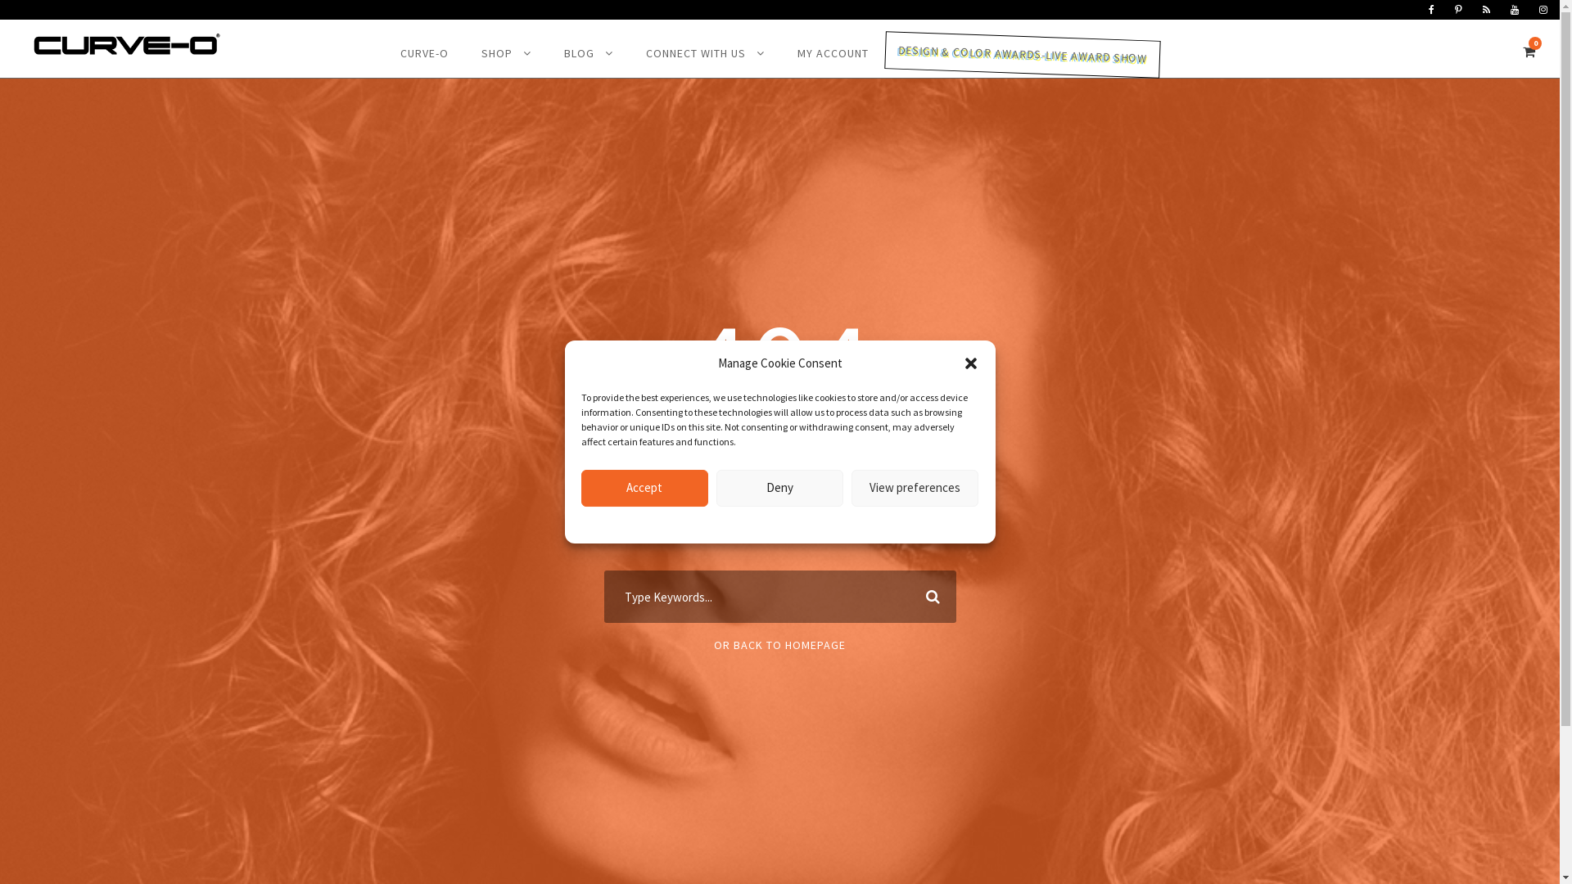  What do you see at coordinates (833, 58) in the screenshot?
I see `MY ACCOUNT` at bounding box center [833, 58].